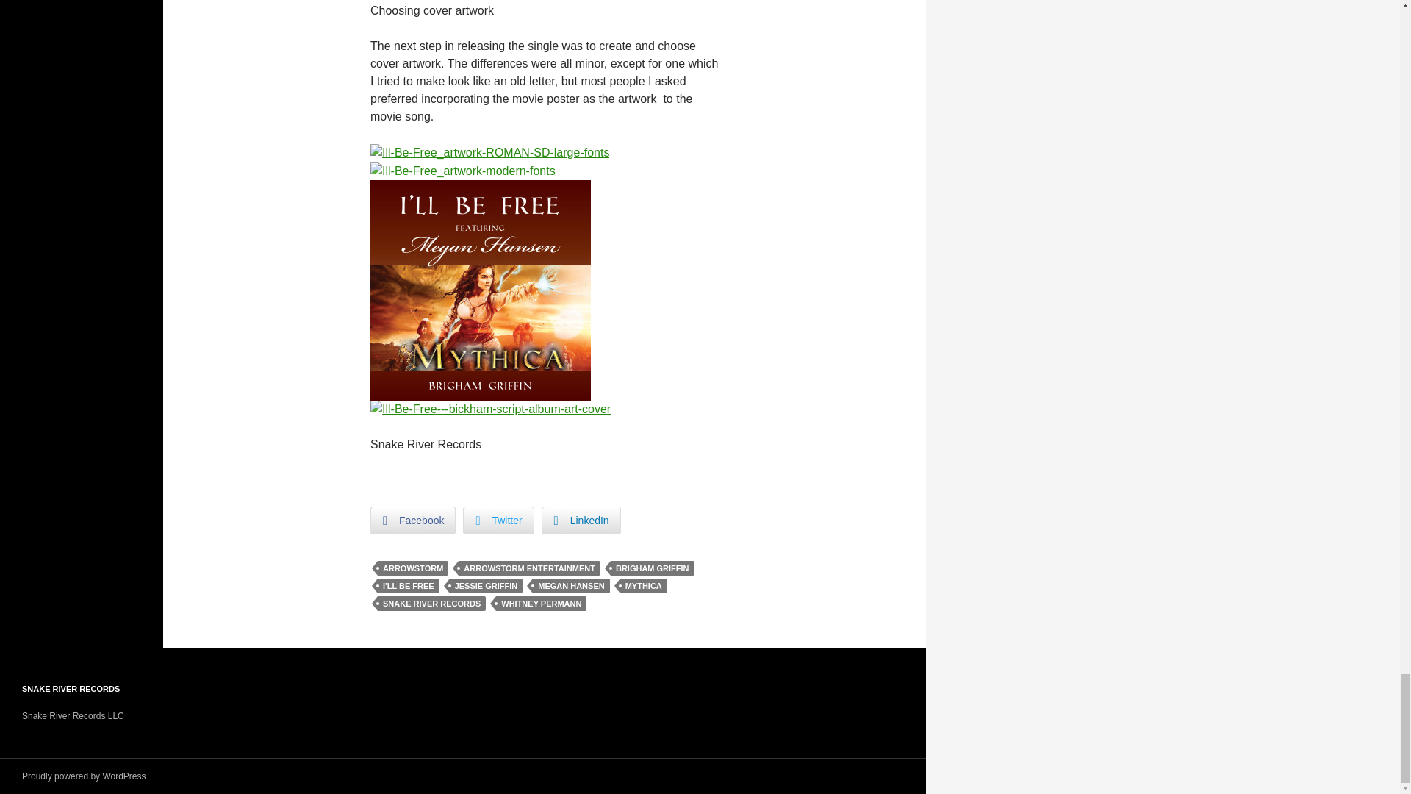  I want to click on Facebook, so click(413, 521).